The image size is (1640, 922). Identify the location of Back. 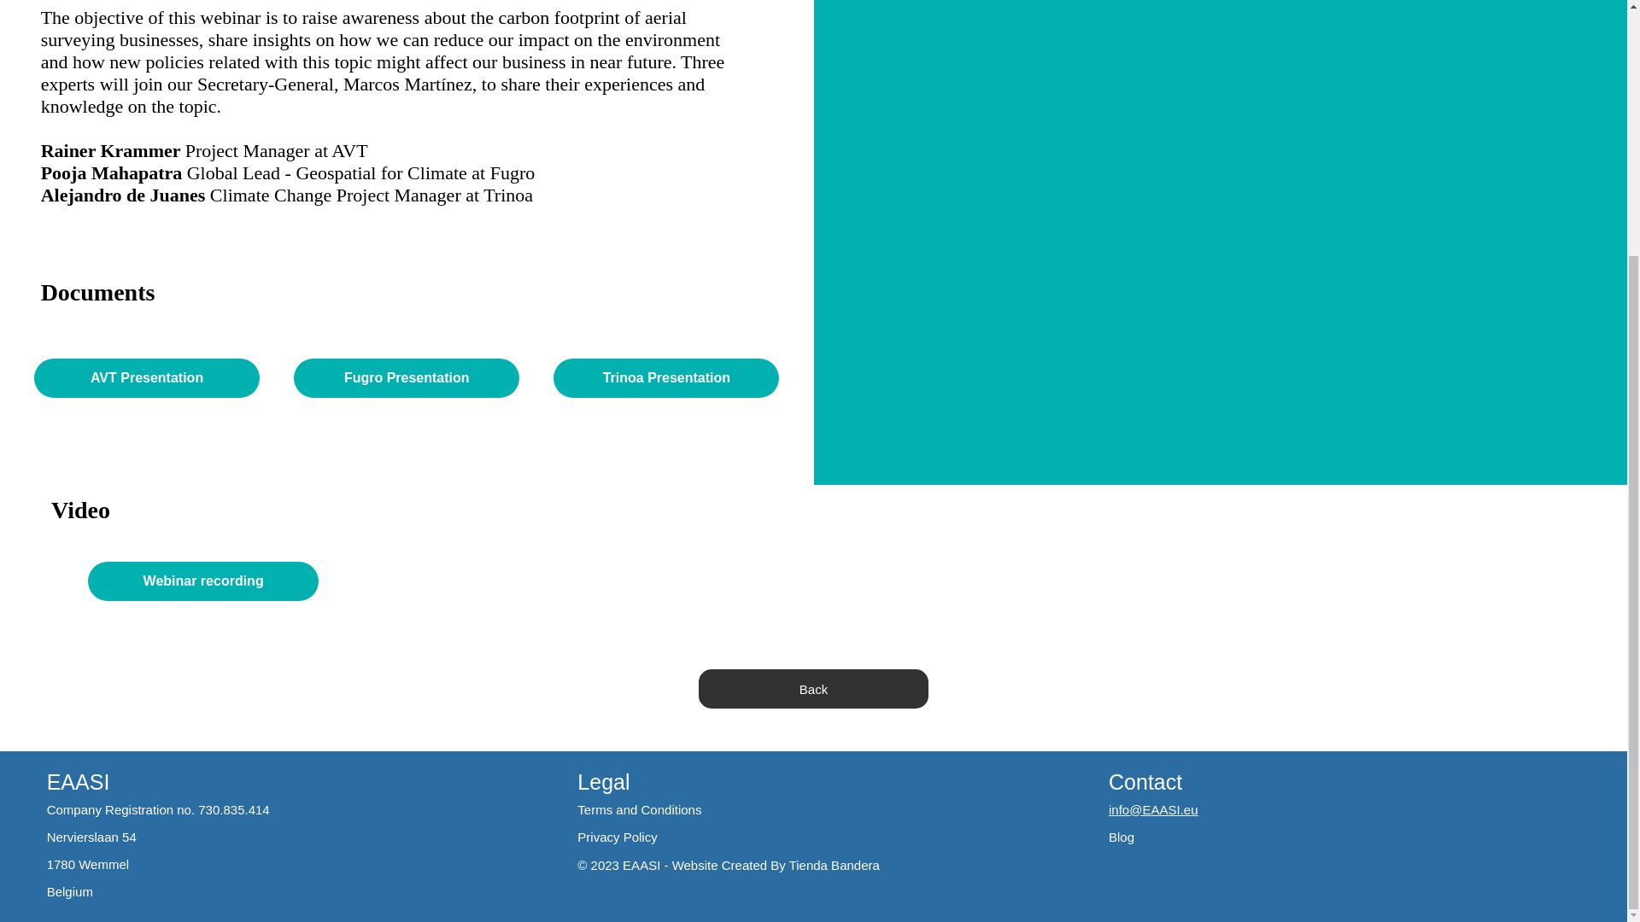
(813, 689).